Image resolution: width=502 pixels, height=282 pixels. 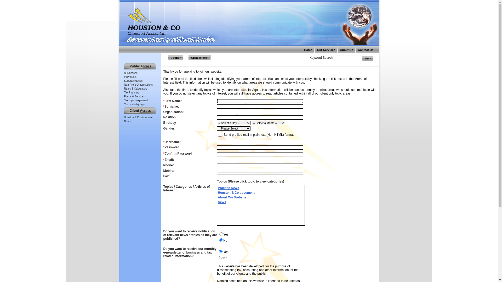 I want to click on Home Our Services About Us Contact Us, so click(x=249, y=27).